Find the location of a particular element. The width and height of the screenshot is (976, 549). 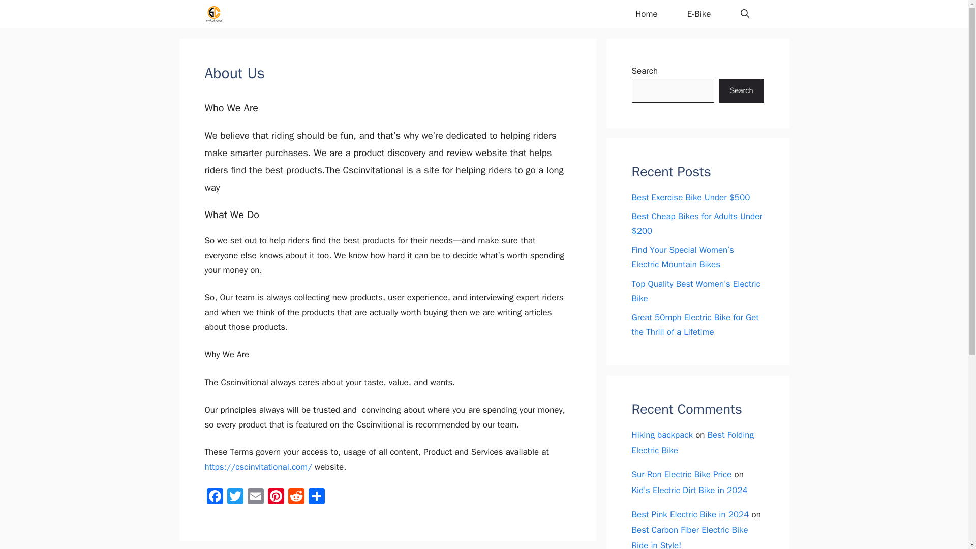

Email is located at coordinates (255, 497).